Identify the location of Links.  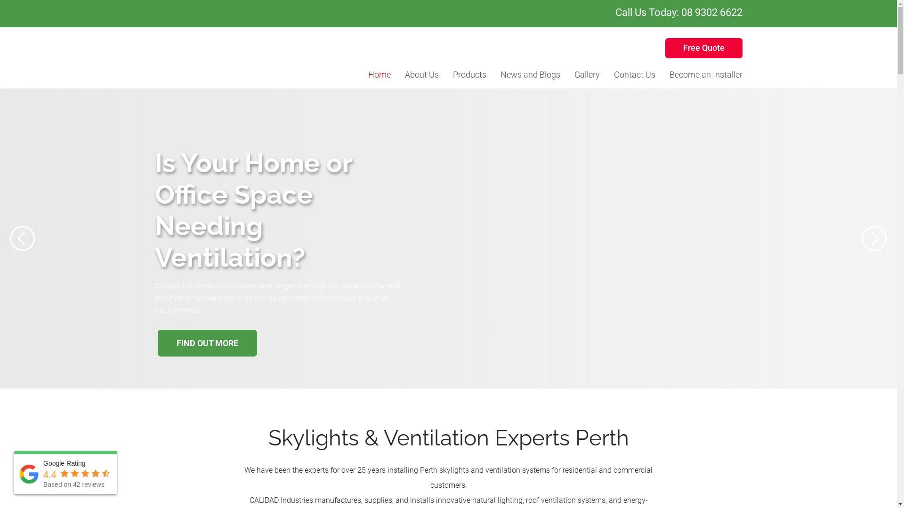
(470, 245).